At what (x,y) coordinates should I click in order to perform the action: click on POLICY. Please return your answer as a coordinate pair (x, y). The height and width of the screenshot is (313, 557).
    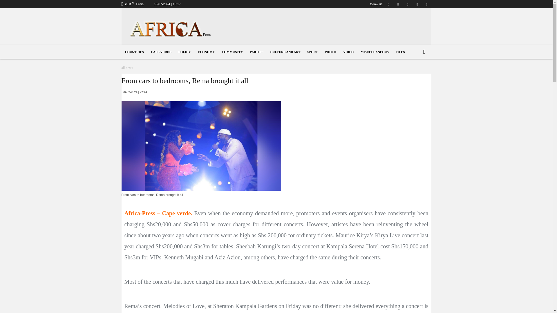
    Looking at the image, I should click on (185, 52).